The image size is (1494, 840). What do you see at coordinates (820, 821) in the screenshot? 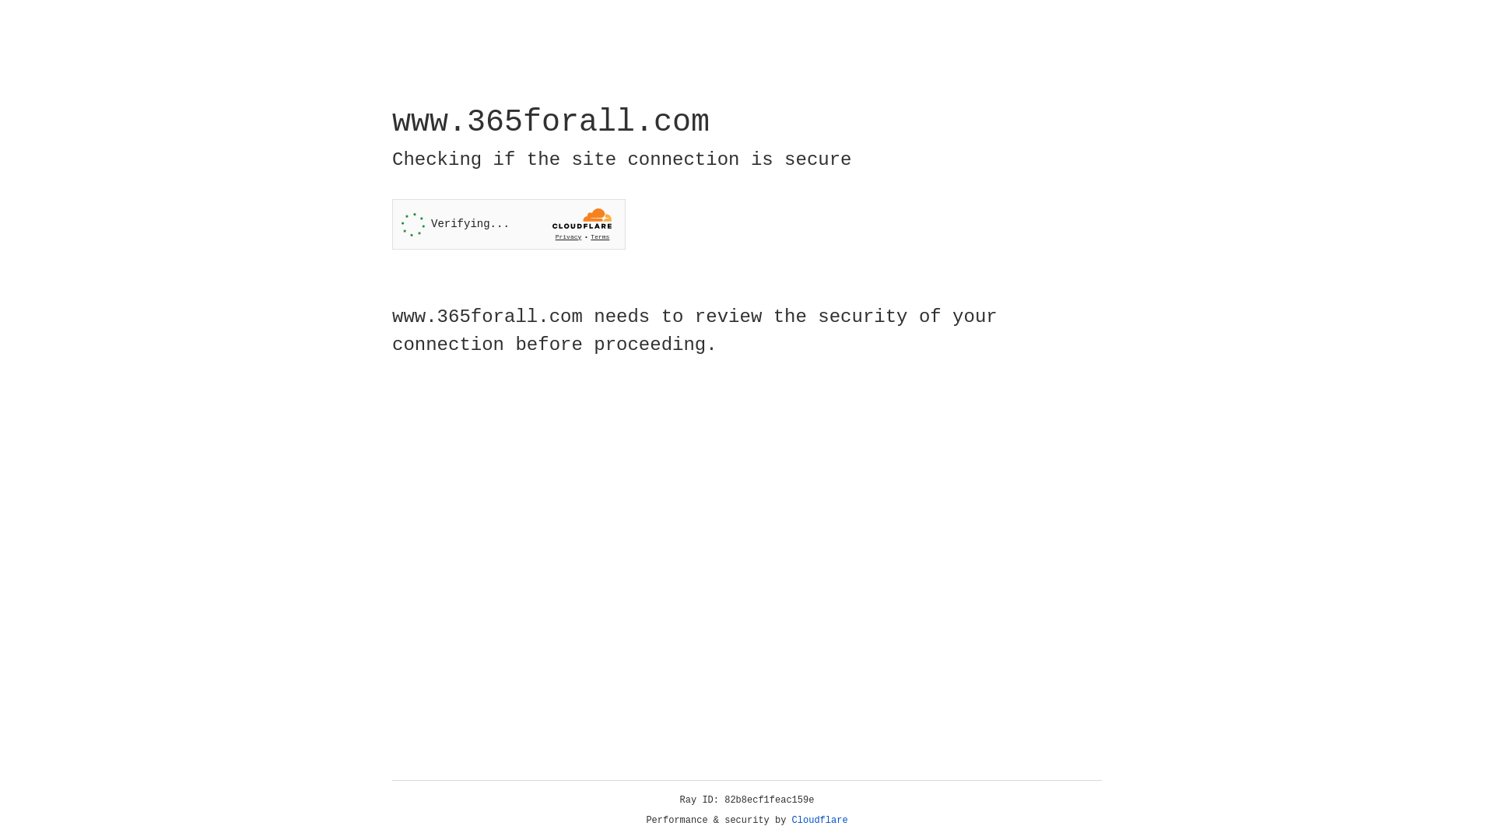
I see `Cloudflare` at bounding box center [820, 821].